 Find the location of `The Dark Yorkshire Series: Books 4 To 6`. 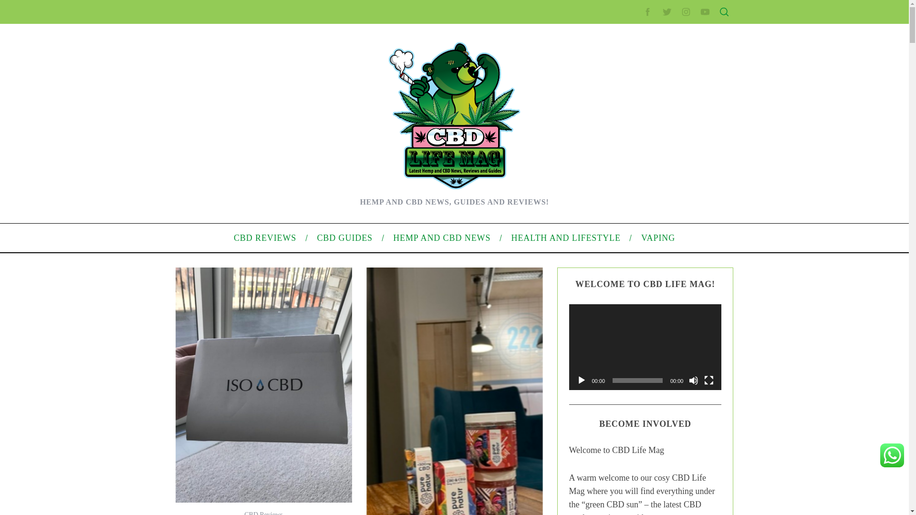

The Dark Yorkshire Series: Books 4 To 6 is located at coordinates (262, 157).